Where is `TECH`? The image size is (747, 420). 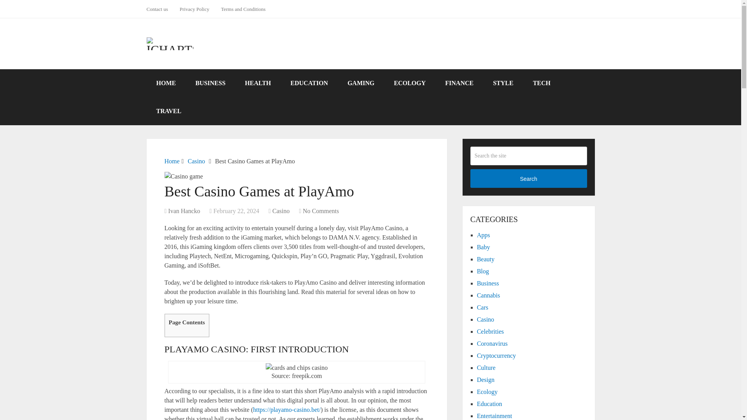 TECH is located at coordinates (542, 83).